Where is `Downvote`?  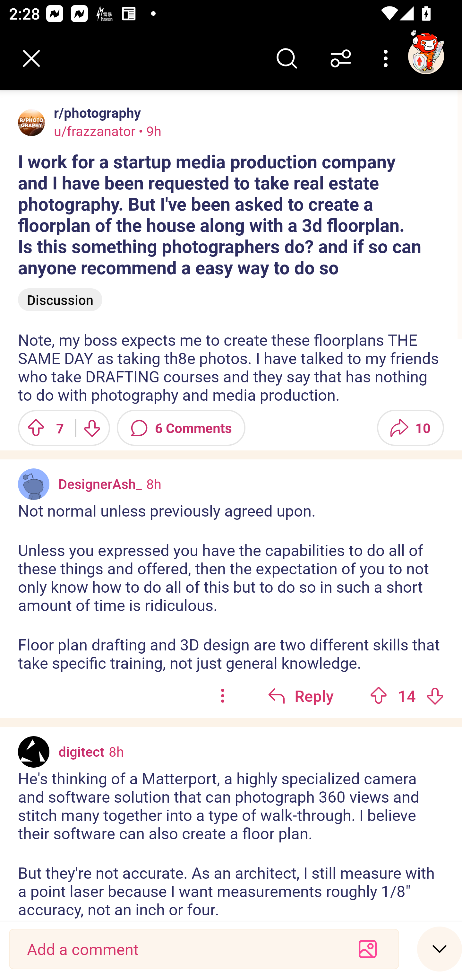
Downvote is located at coordinates (92, 428).